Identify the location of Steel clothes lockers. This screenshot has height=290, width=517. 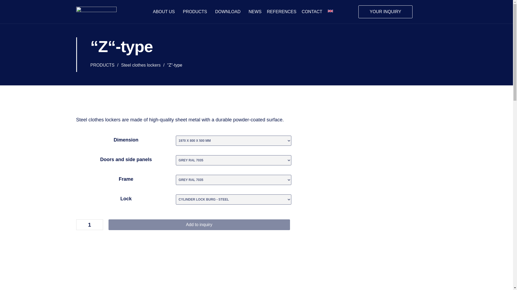
(141, 65).